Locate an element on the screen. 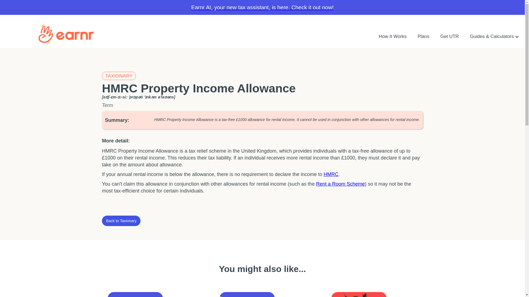 This screenshot has width=529, height=297. Get UTR is located at coordinates (450, 36).